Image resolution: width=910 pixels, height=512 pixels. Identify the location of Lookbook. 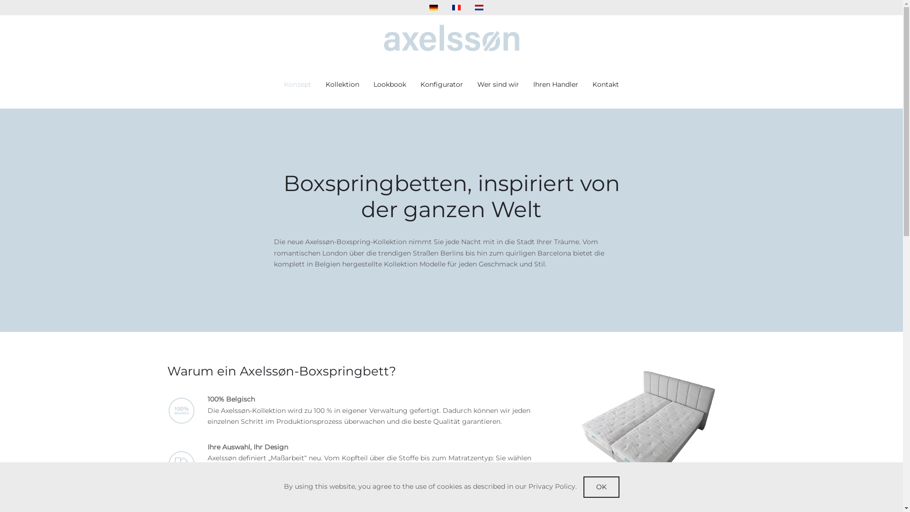
(390, 85).